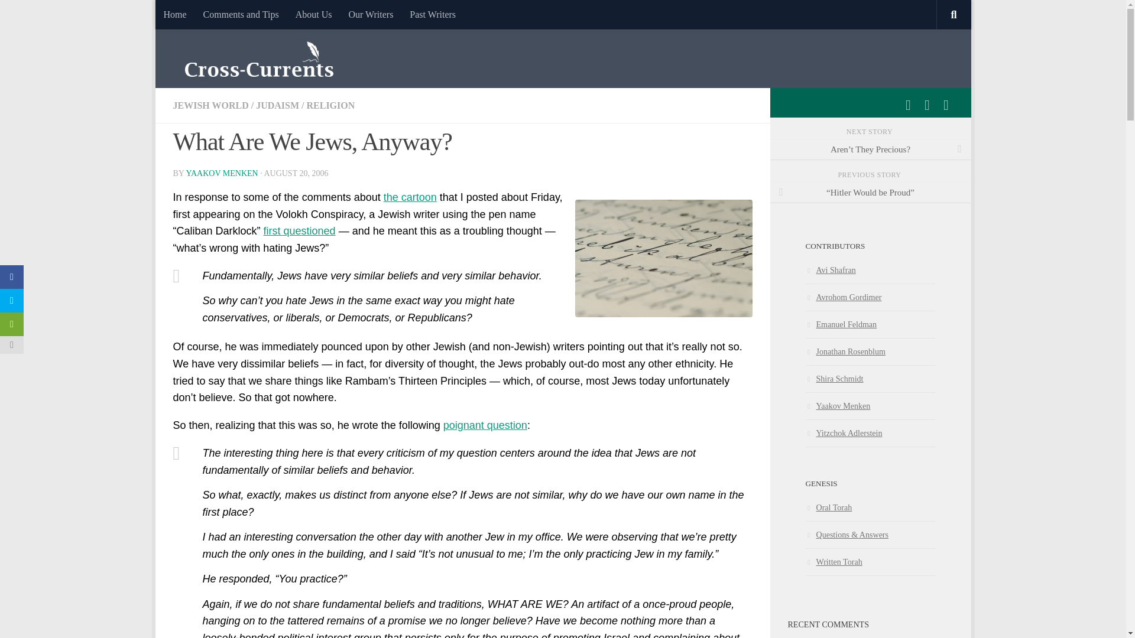 Image resolution: width=1135 pixels, height=638 pixels. Describe the element at coordinates (278, 105) in the screenshot. I see `JUDAISM` at that location.